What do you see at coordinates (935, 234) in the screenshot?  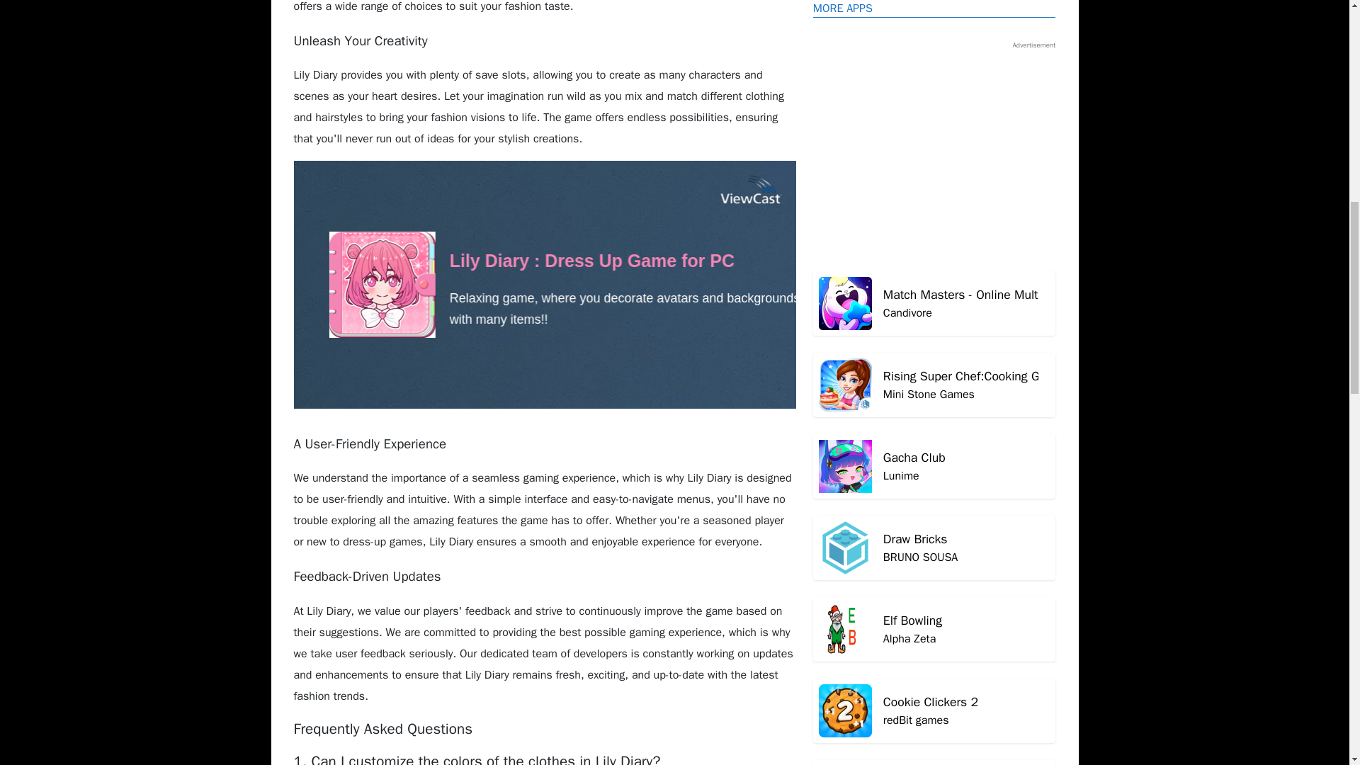 I see `Cookie Clickers 2 for PC` at bounding box center [935, 234].